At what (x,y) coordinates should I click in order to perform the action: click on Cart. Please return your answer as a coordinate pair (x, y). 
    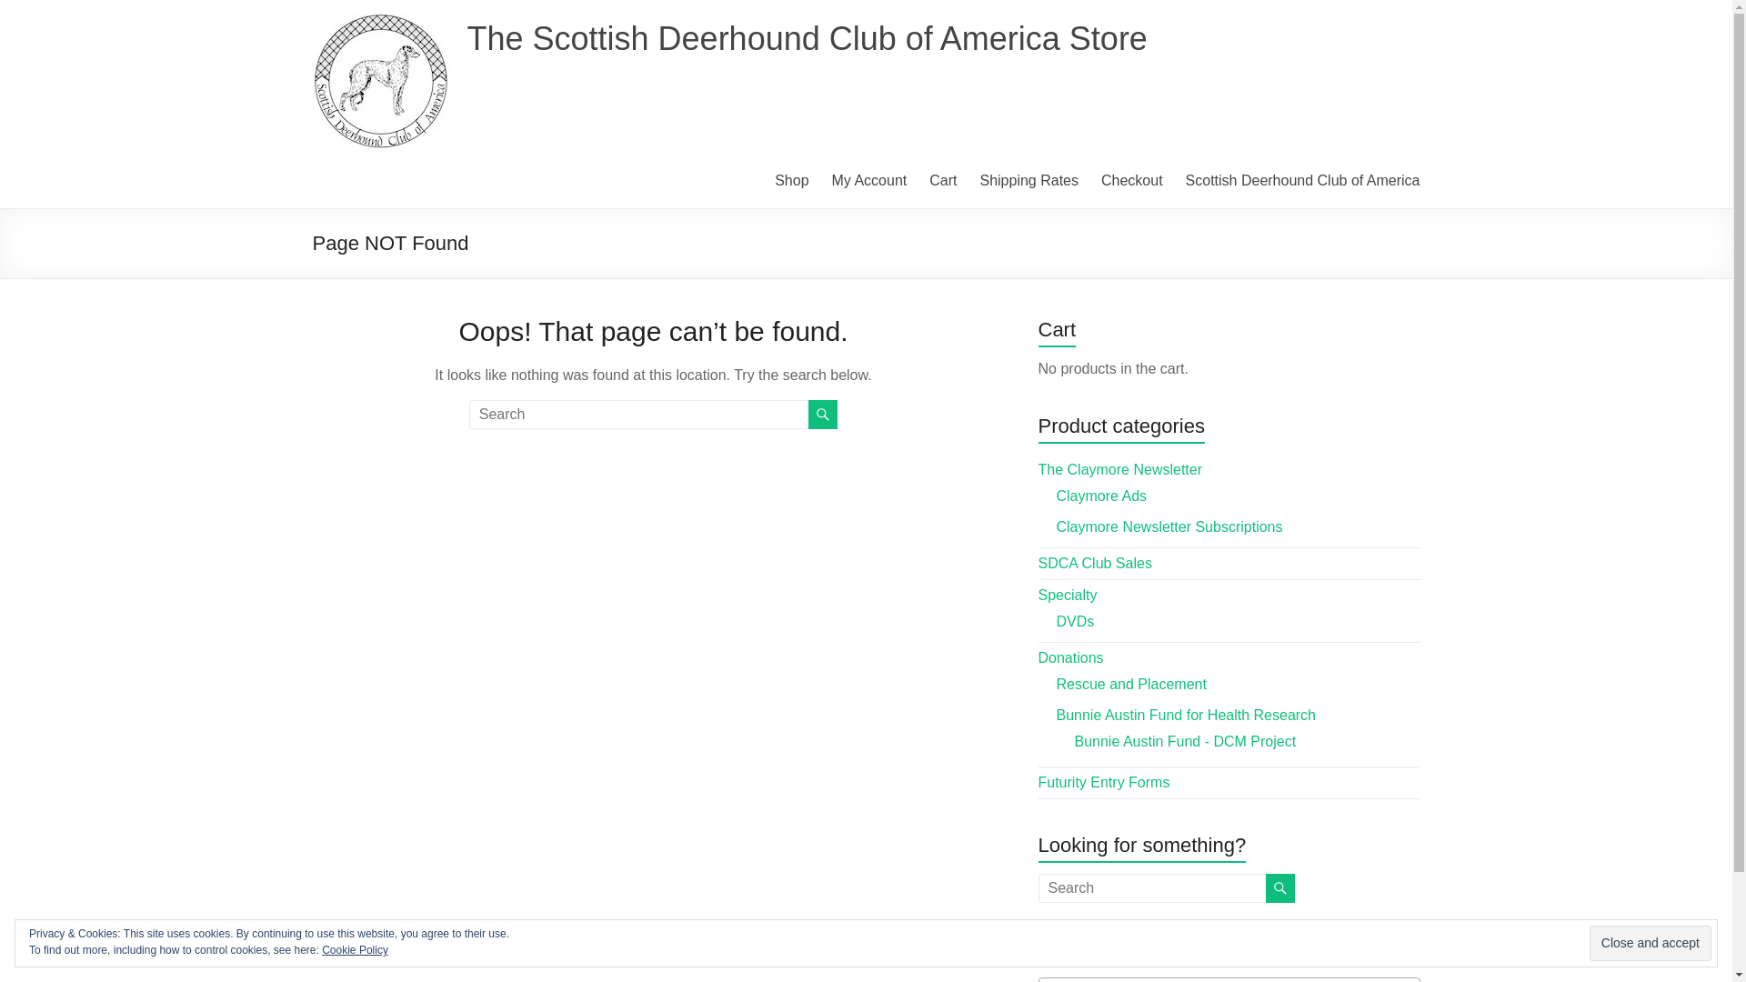
    Looking at the image, I should click on (942, 180).